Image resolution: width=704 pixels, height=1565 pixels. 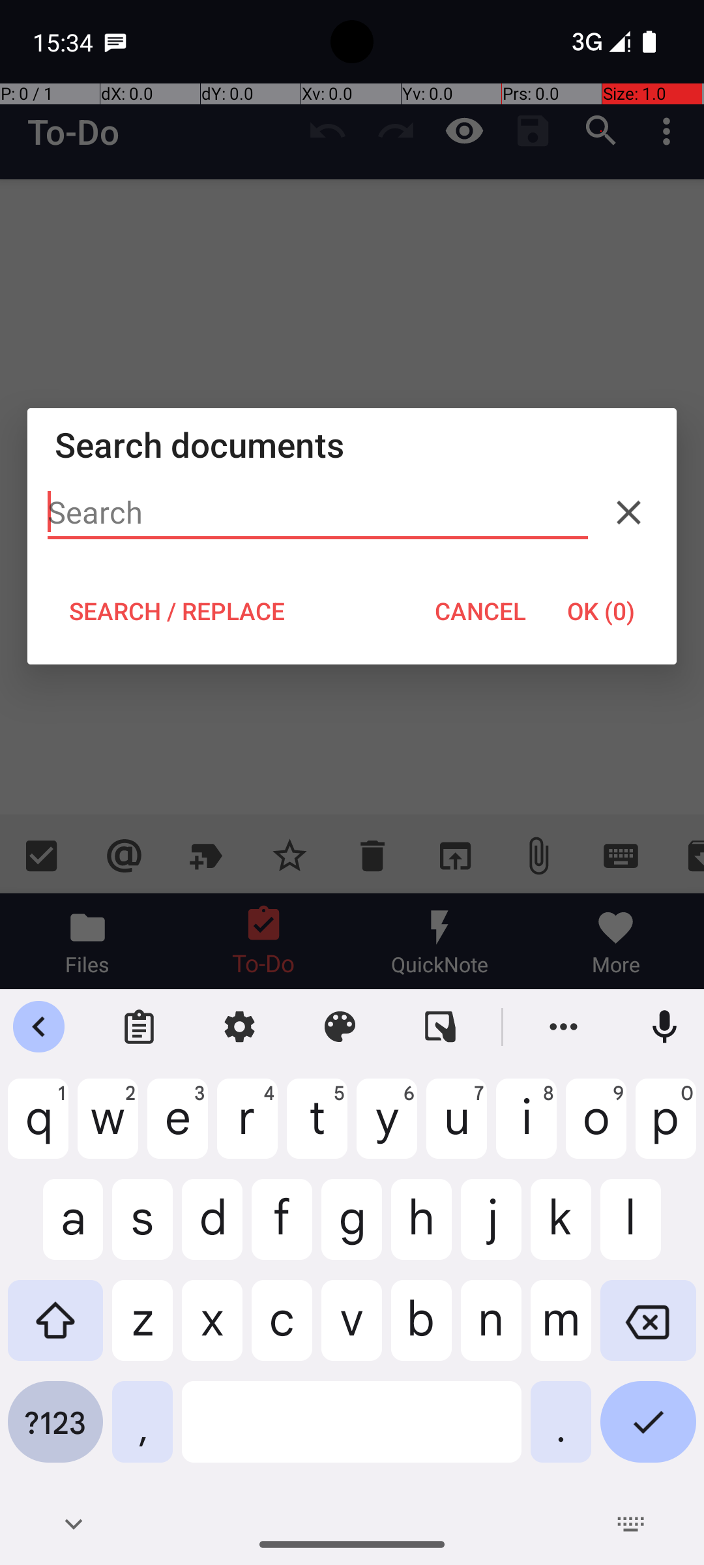 I want to click on One handed mode, so click(x=441, y=1027).